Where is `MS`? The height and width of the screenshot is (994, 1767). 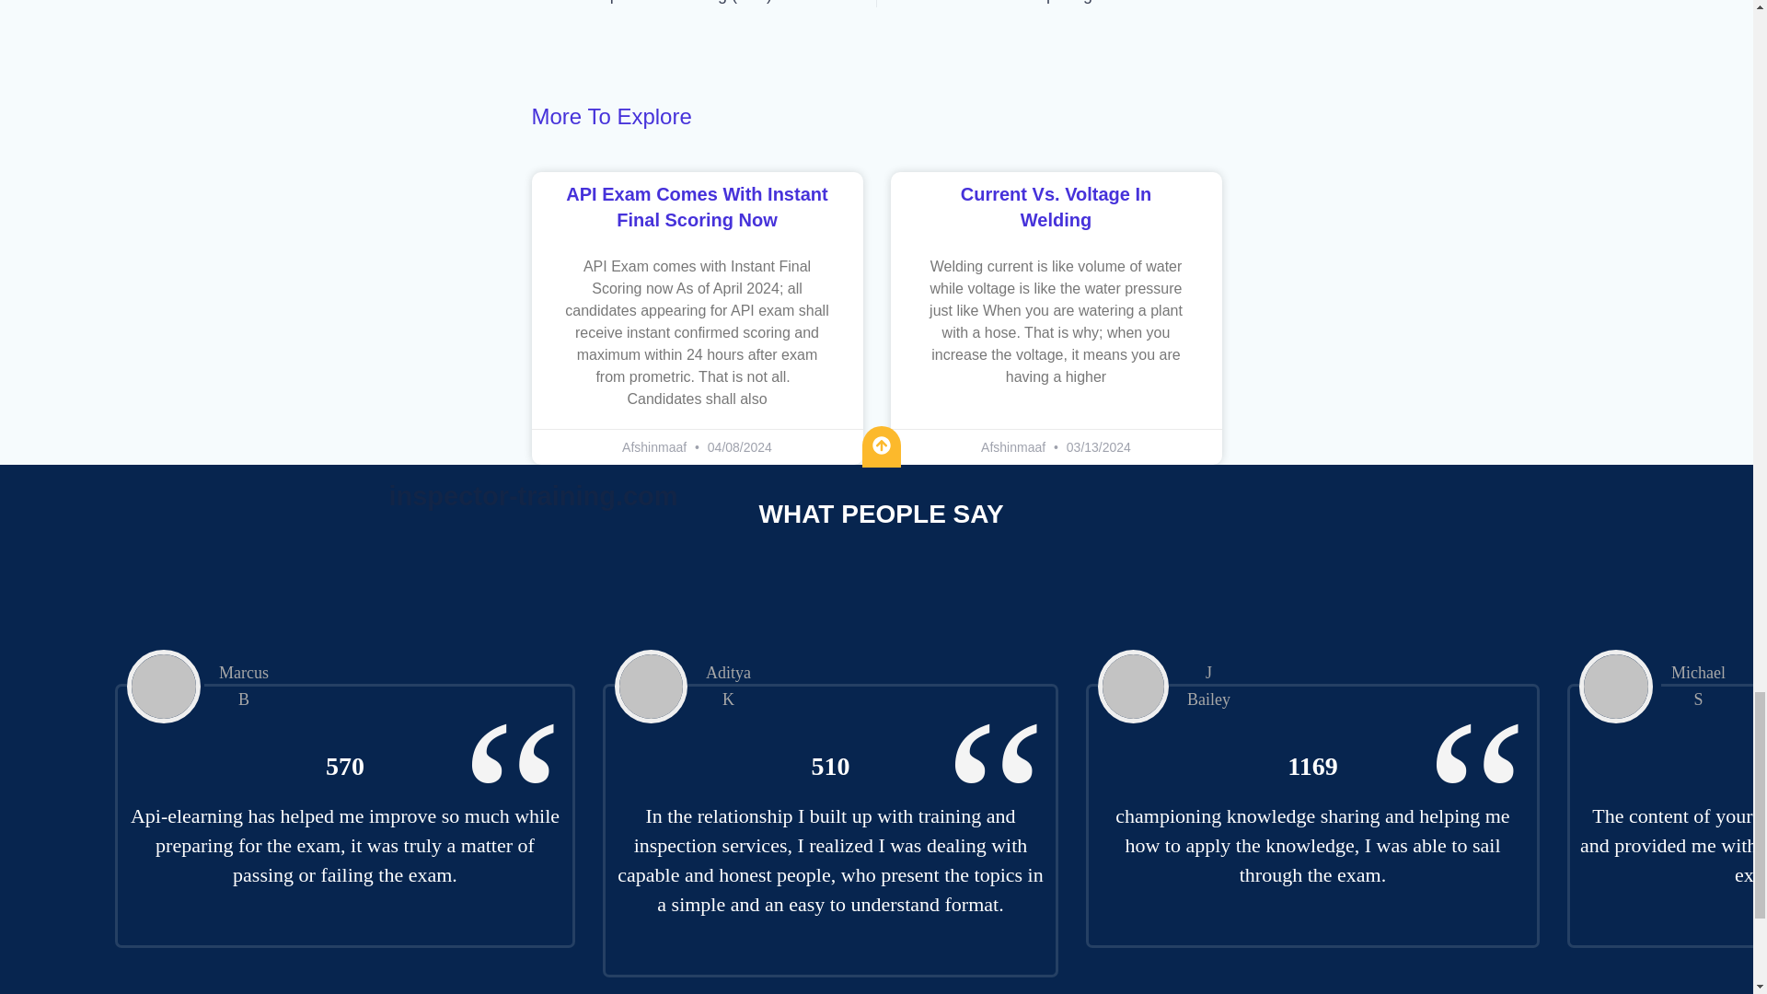 MS is located at coordinates (1616, 687).